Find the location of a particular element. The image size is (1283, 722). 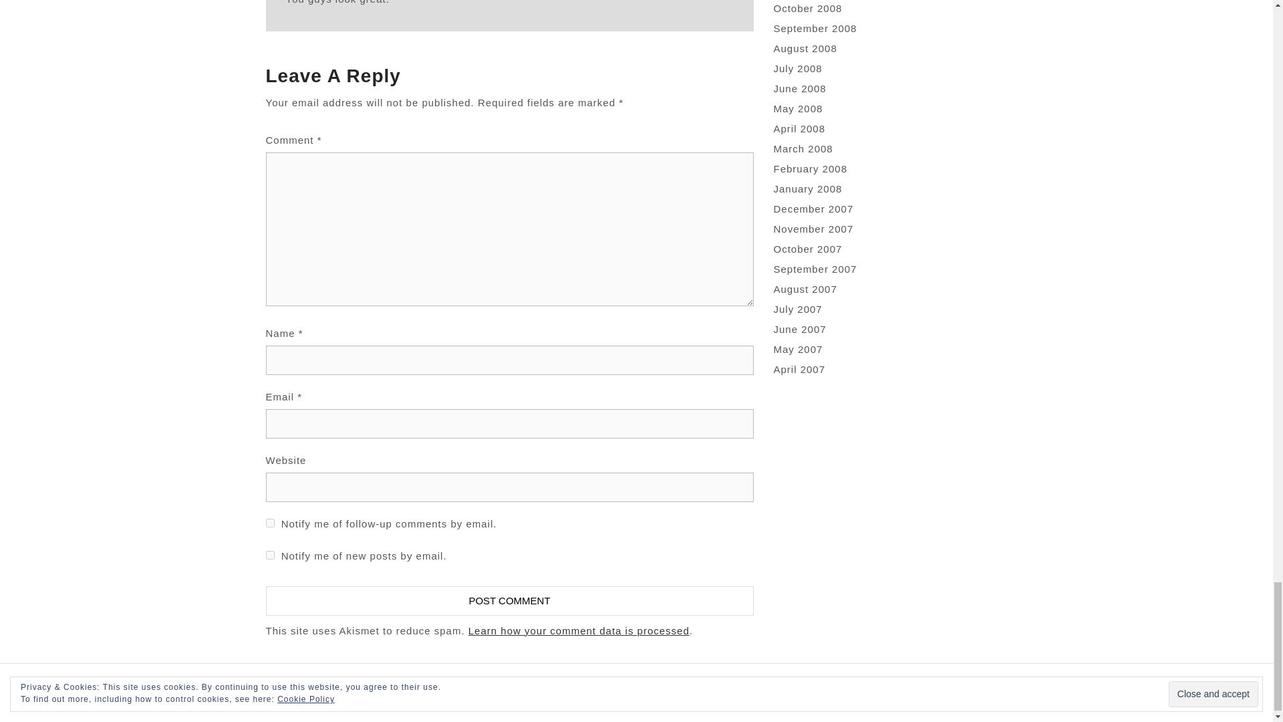

Post Comment is located at coordinates (509, 600).